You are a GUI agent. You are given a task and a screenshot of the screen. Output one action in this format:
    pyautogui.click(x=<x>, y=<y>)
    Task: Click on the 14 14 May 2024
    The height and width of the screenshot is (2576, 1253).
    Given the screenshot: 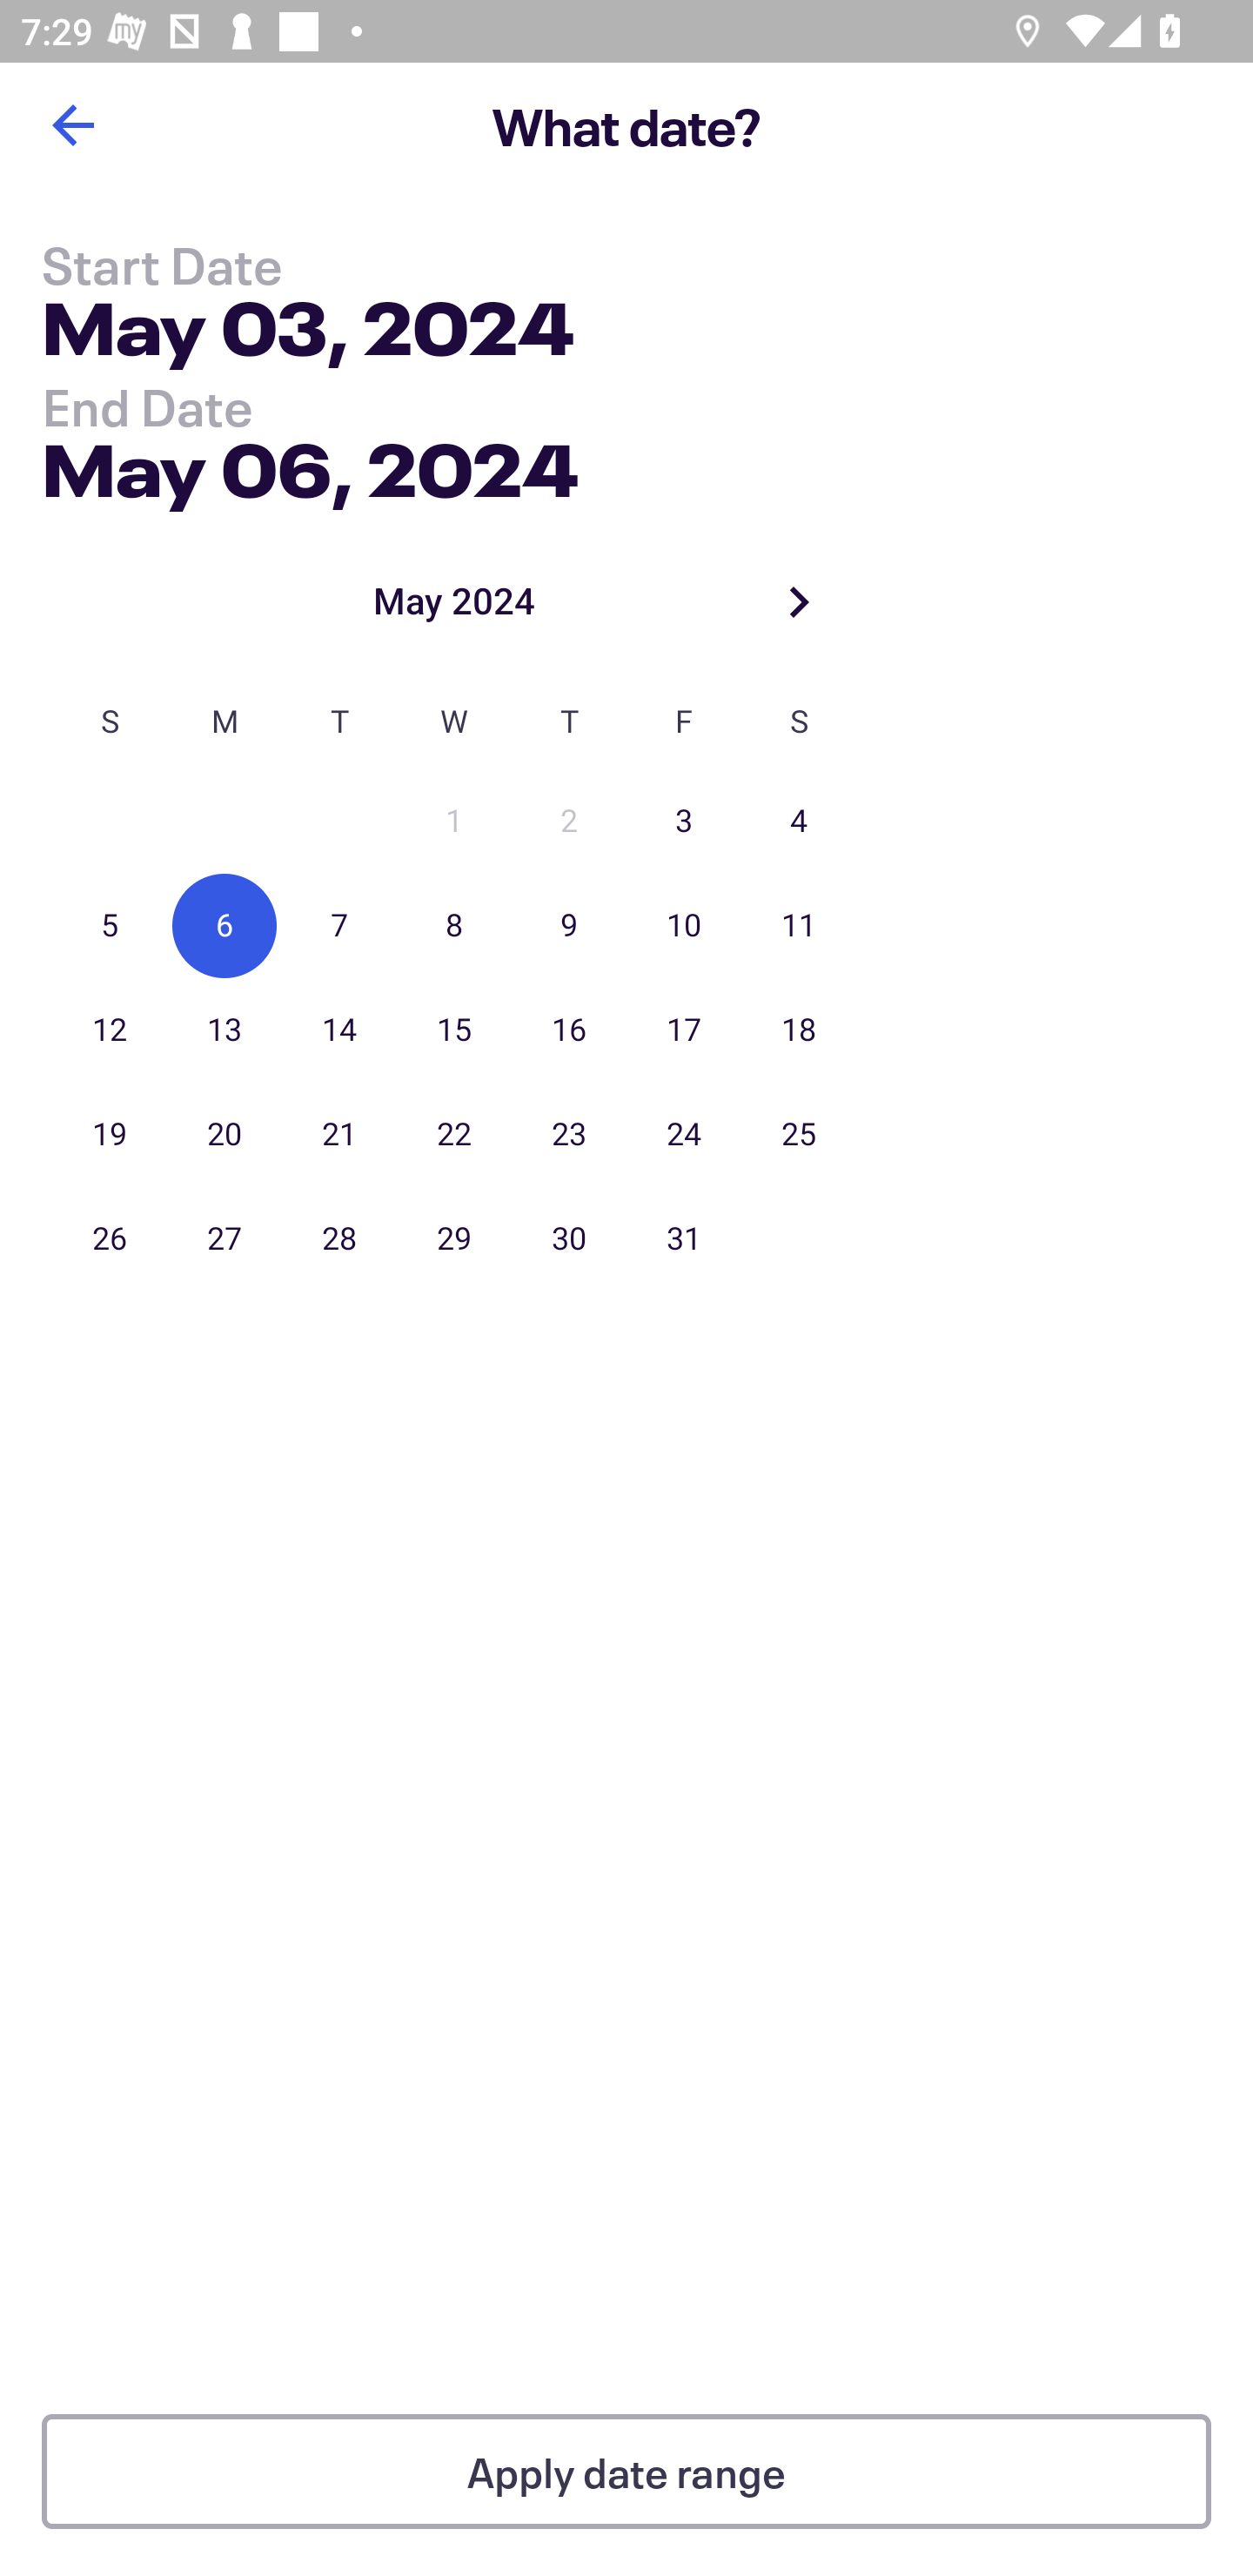 What is the action you would take?
    pyautogui.click(x=339, y=1030)
    